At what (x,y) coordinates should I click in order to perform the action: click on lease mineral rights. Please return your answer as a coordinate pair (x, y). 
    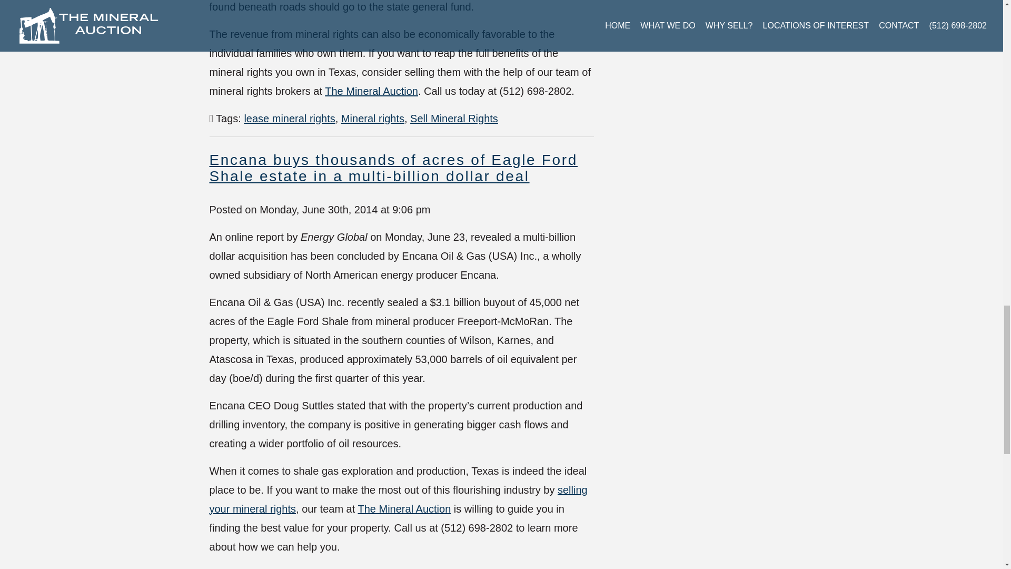
    Looking at the image, I should click on (289, 118).